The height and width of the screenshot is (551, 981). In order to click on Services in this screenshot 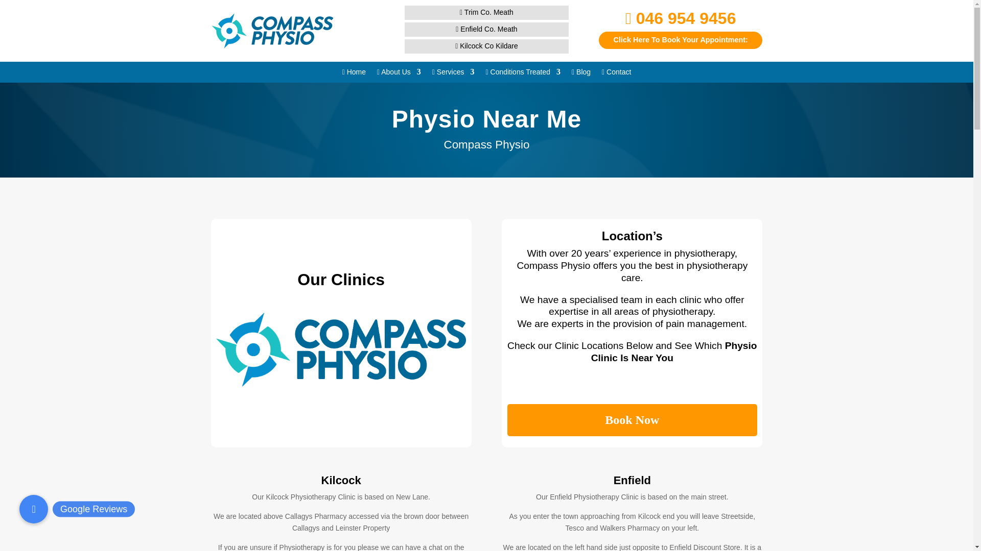, I will do `click(454, 73)`.